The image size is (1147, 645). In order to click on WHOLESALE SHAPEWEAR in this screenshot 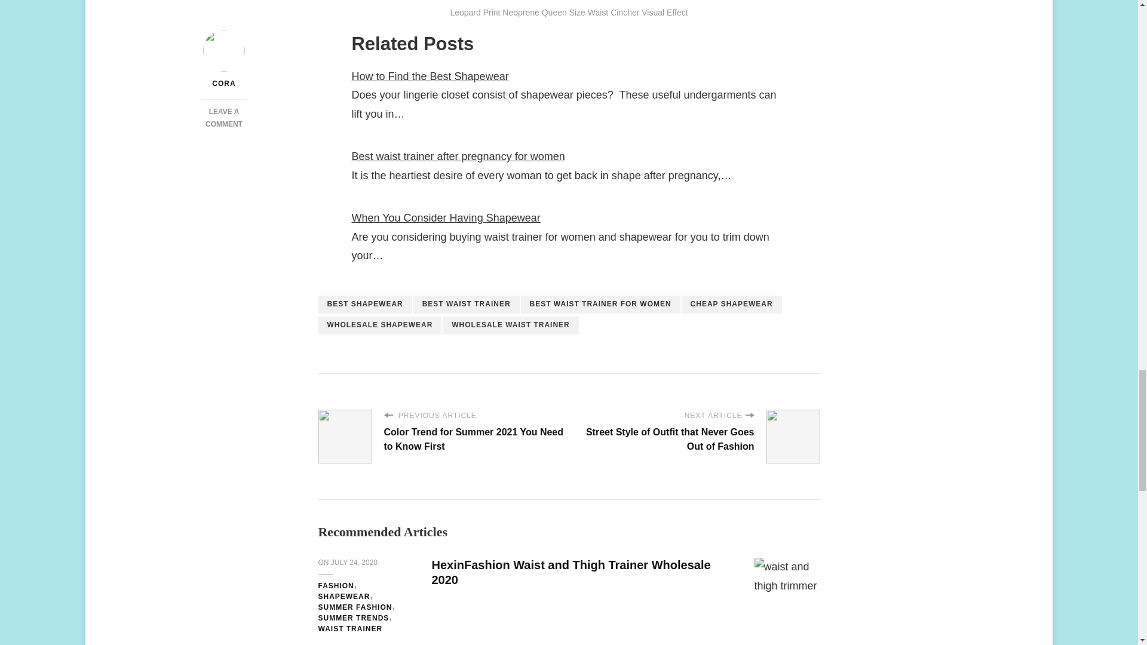, I will do `click(379, 325)`.